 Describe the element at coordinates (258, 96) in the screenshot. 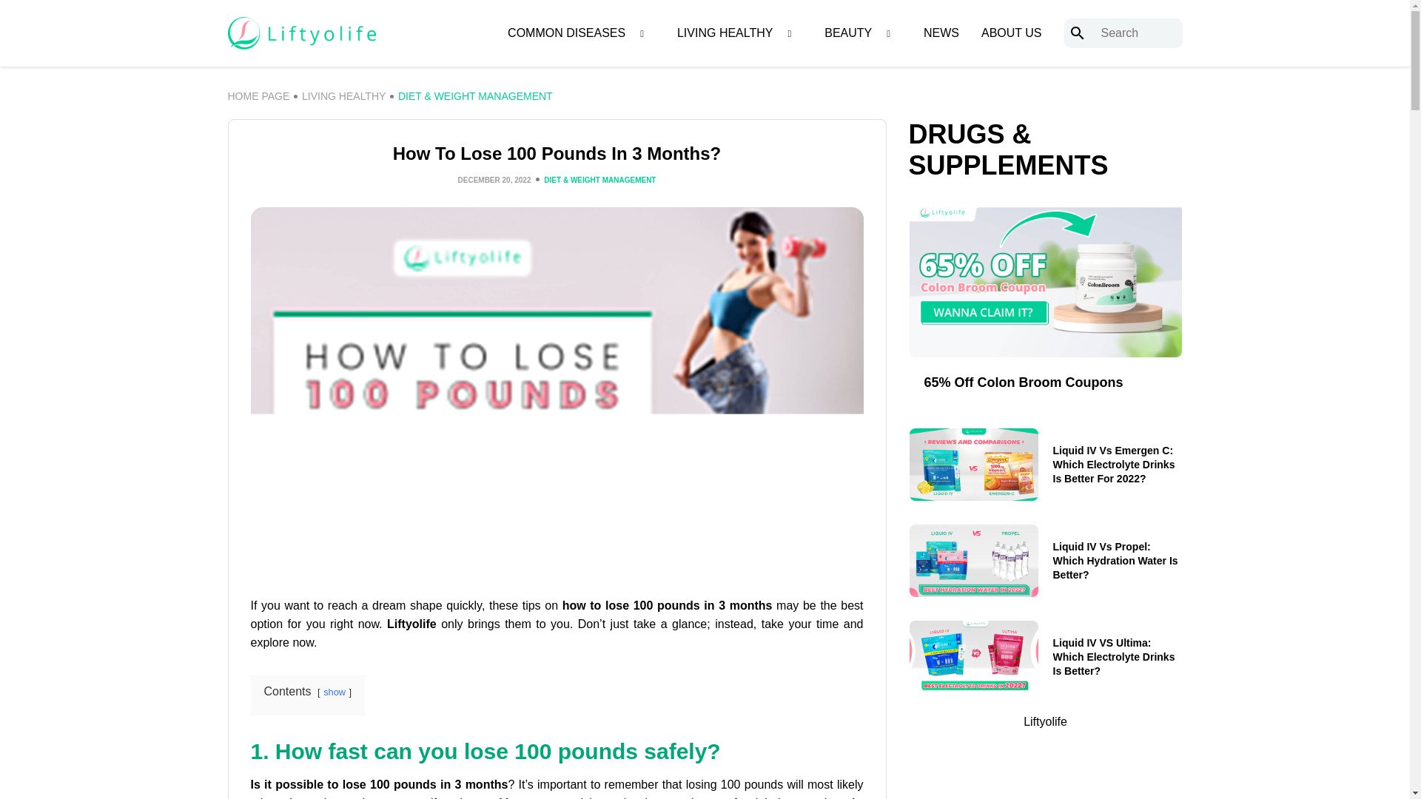

I see `HOME PAGE` at that location.